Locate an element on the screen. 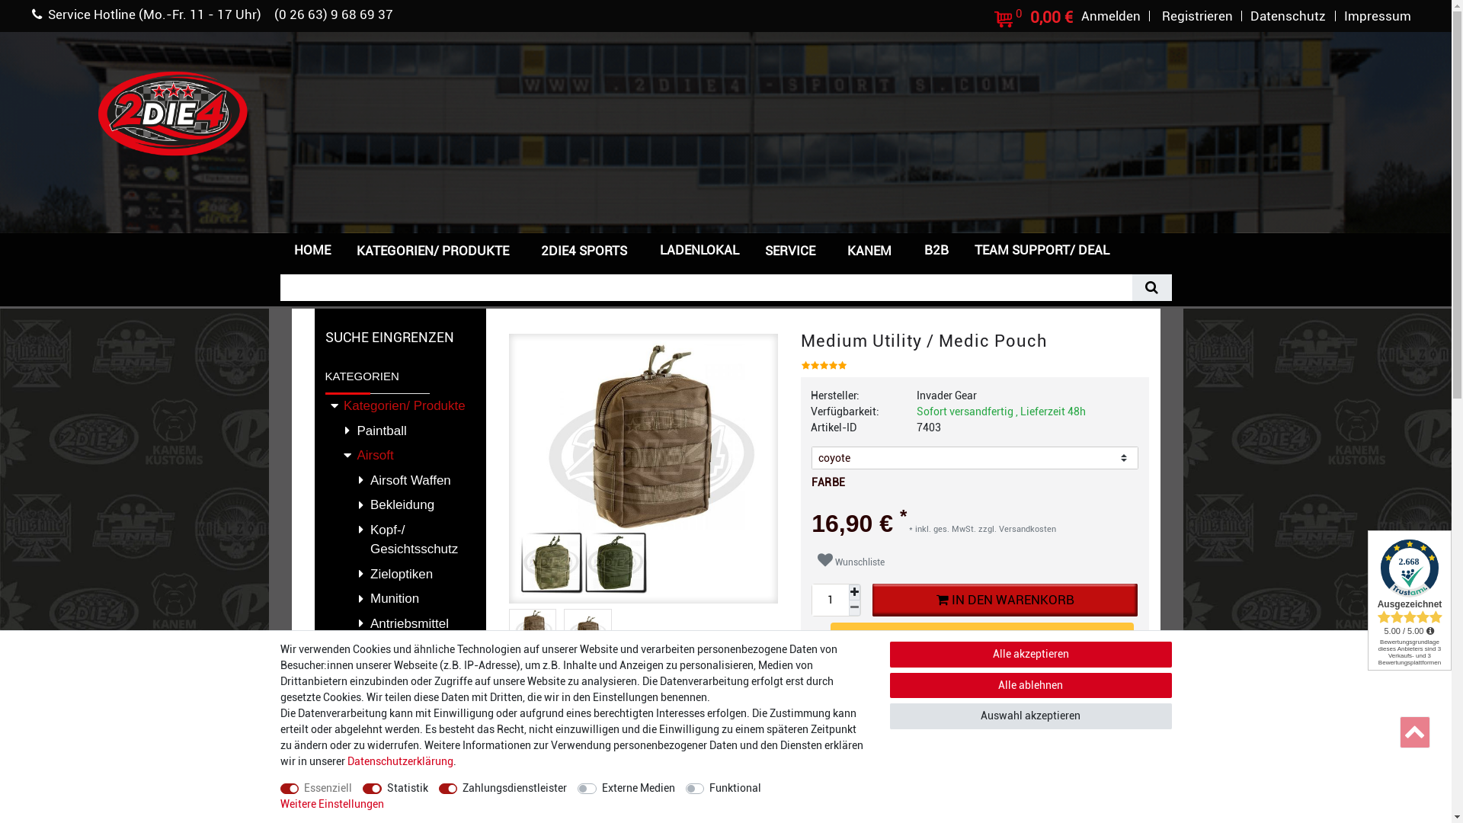 The image size is (1463, 823). Alle akzeptieren is located at coordinates (1031, 655).